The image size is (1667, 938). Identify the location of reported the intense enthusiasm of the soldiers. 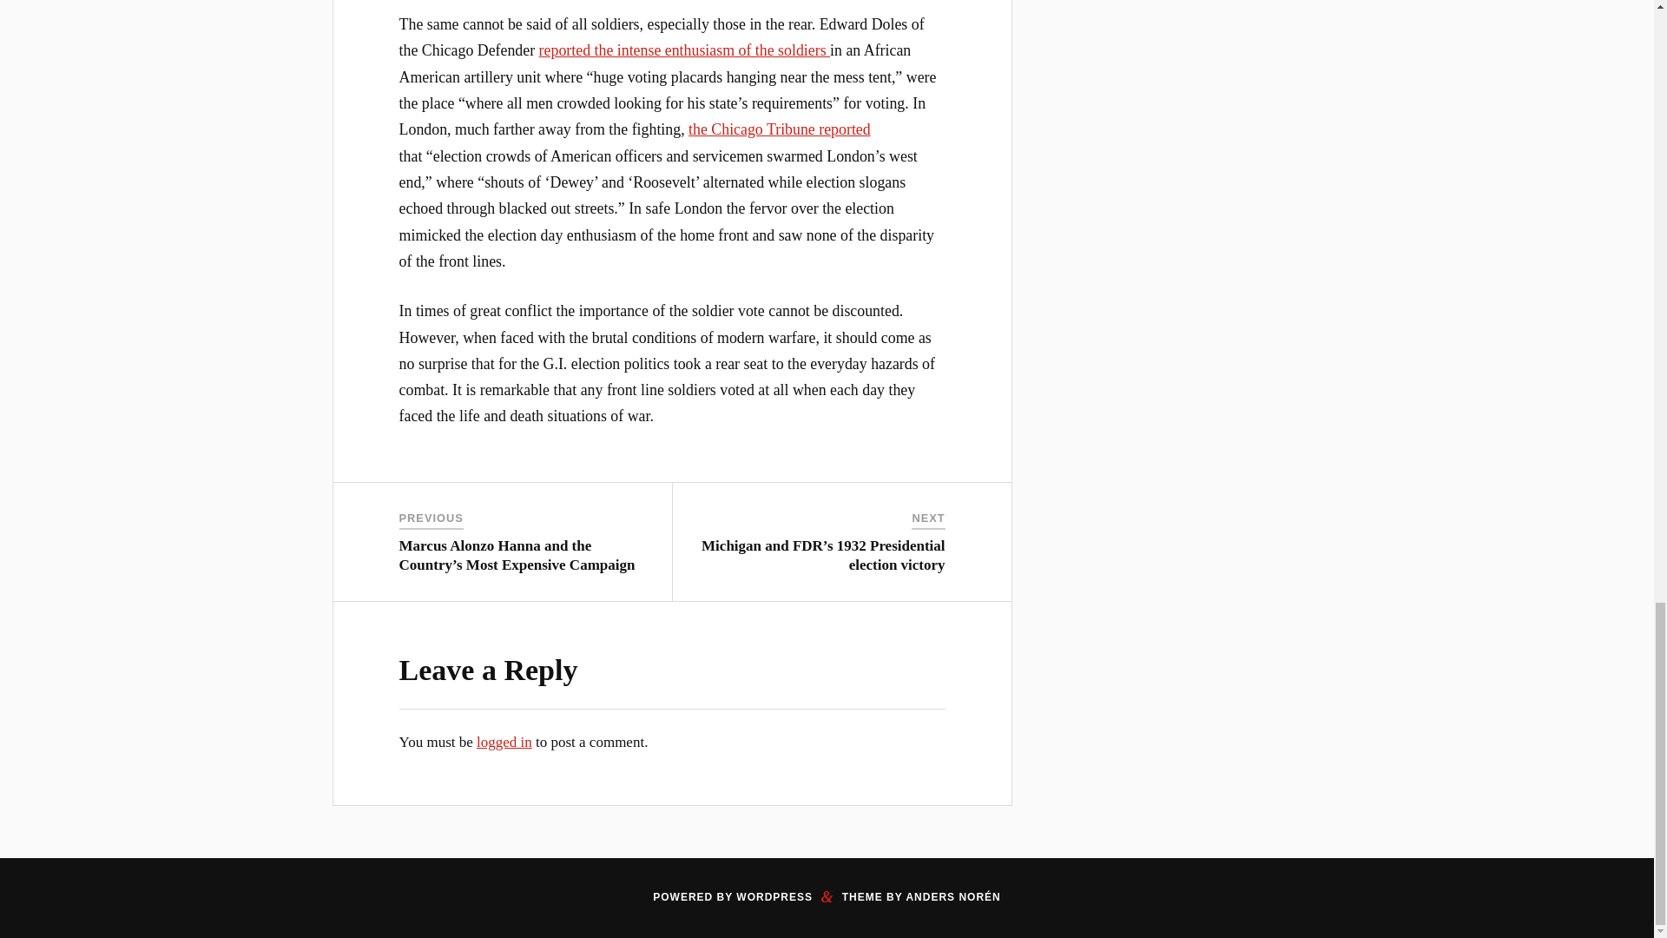
(684, 50).